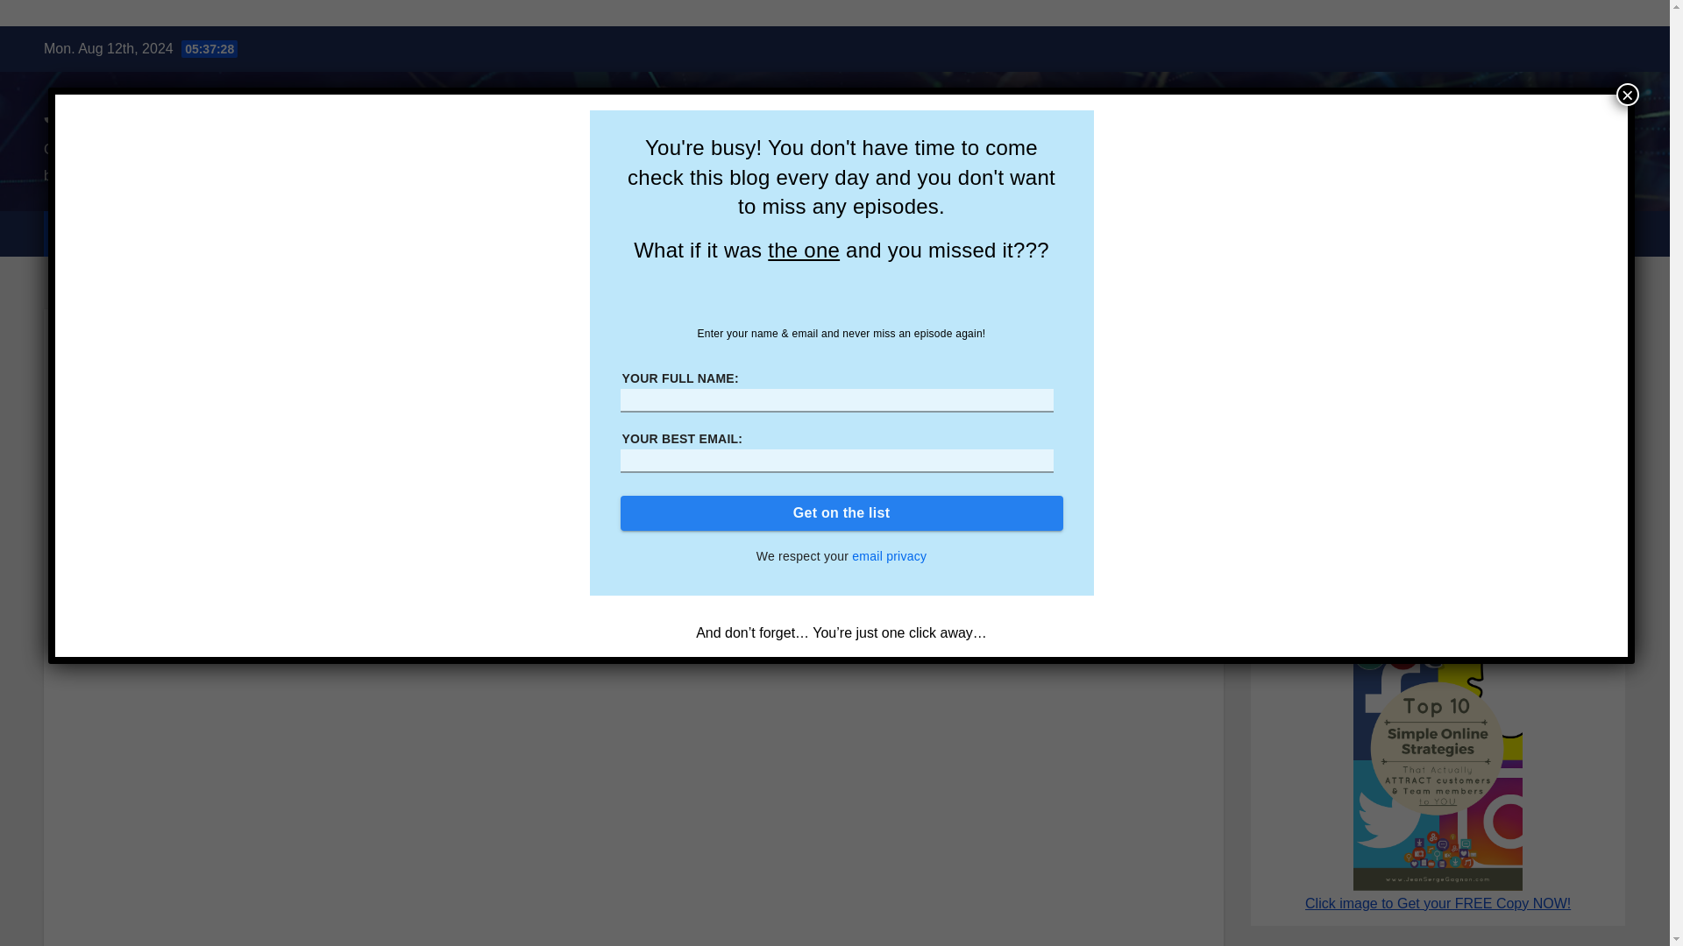 This screenshot has width=1683, height=946. Describe the element at coordinates (815, 233) in the screenshot. I see `Contact` at that location.